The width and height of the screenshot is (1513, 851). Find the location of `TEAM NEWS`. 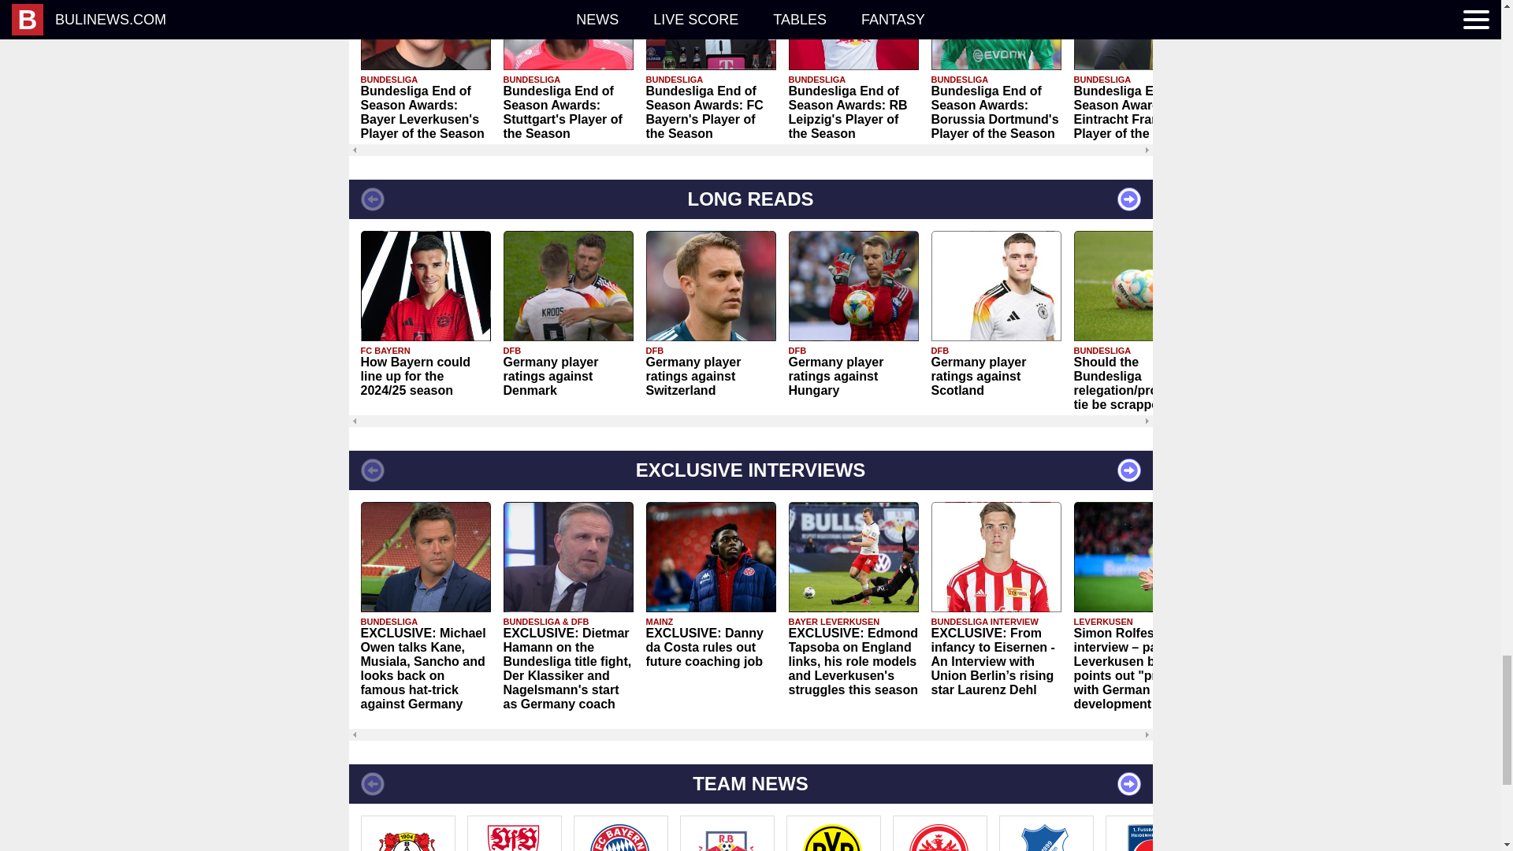

TEAM NEWS is located at coordinates (749, 783).